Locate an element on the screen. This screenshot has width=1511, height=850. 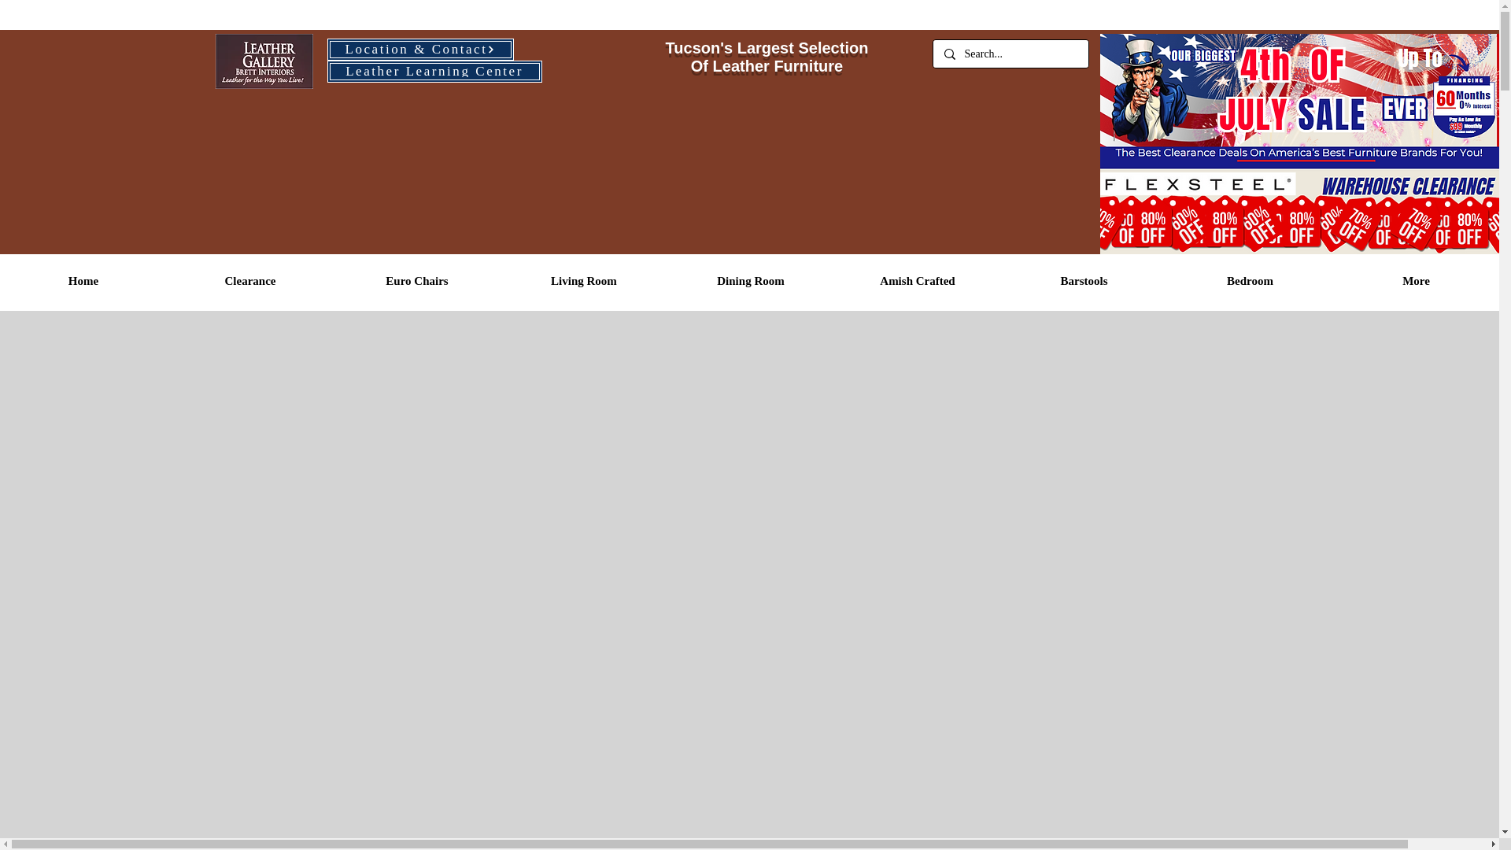
Barstools is located at coordinates (1083, 281).